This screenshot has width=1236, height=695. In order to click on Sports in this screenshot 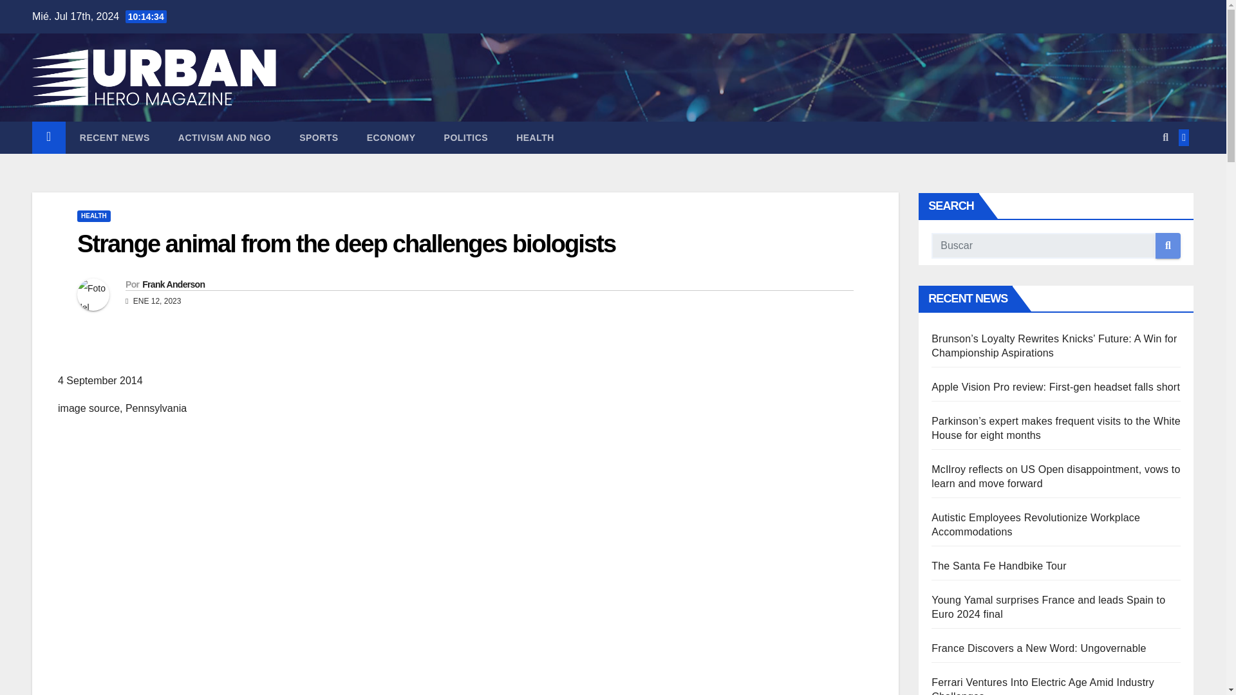, I will do `click(319, 138)`.